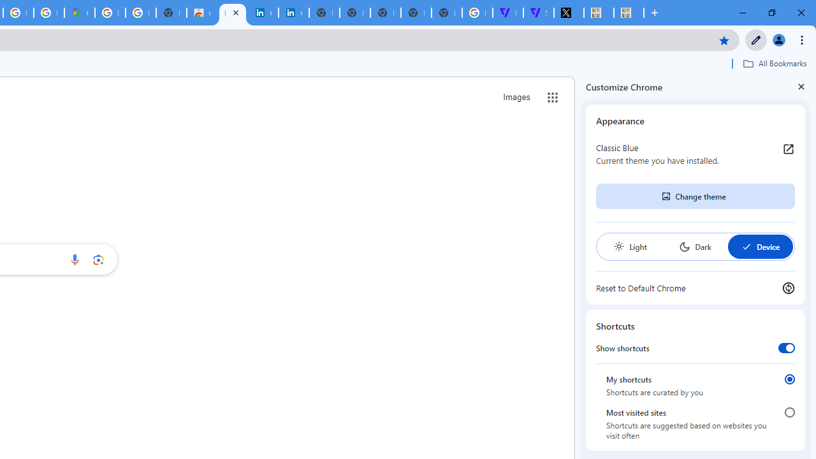 The height and width of the screenshot is (459, 816). What do you see at coordinates (696, 154) in the screenshot?
I see `Classic Blue Current theme you have installed.` at bounding box center [696, 154].